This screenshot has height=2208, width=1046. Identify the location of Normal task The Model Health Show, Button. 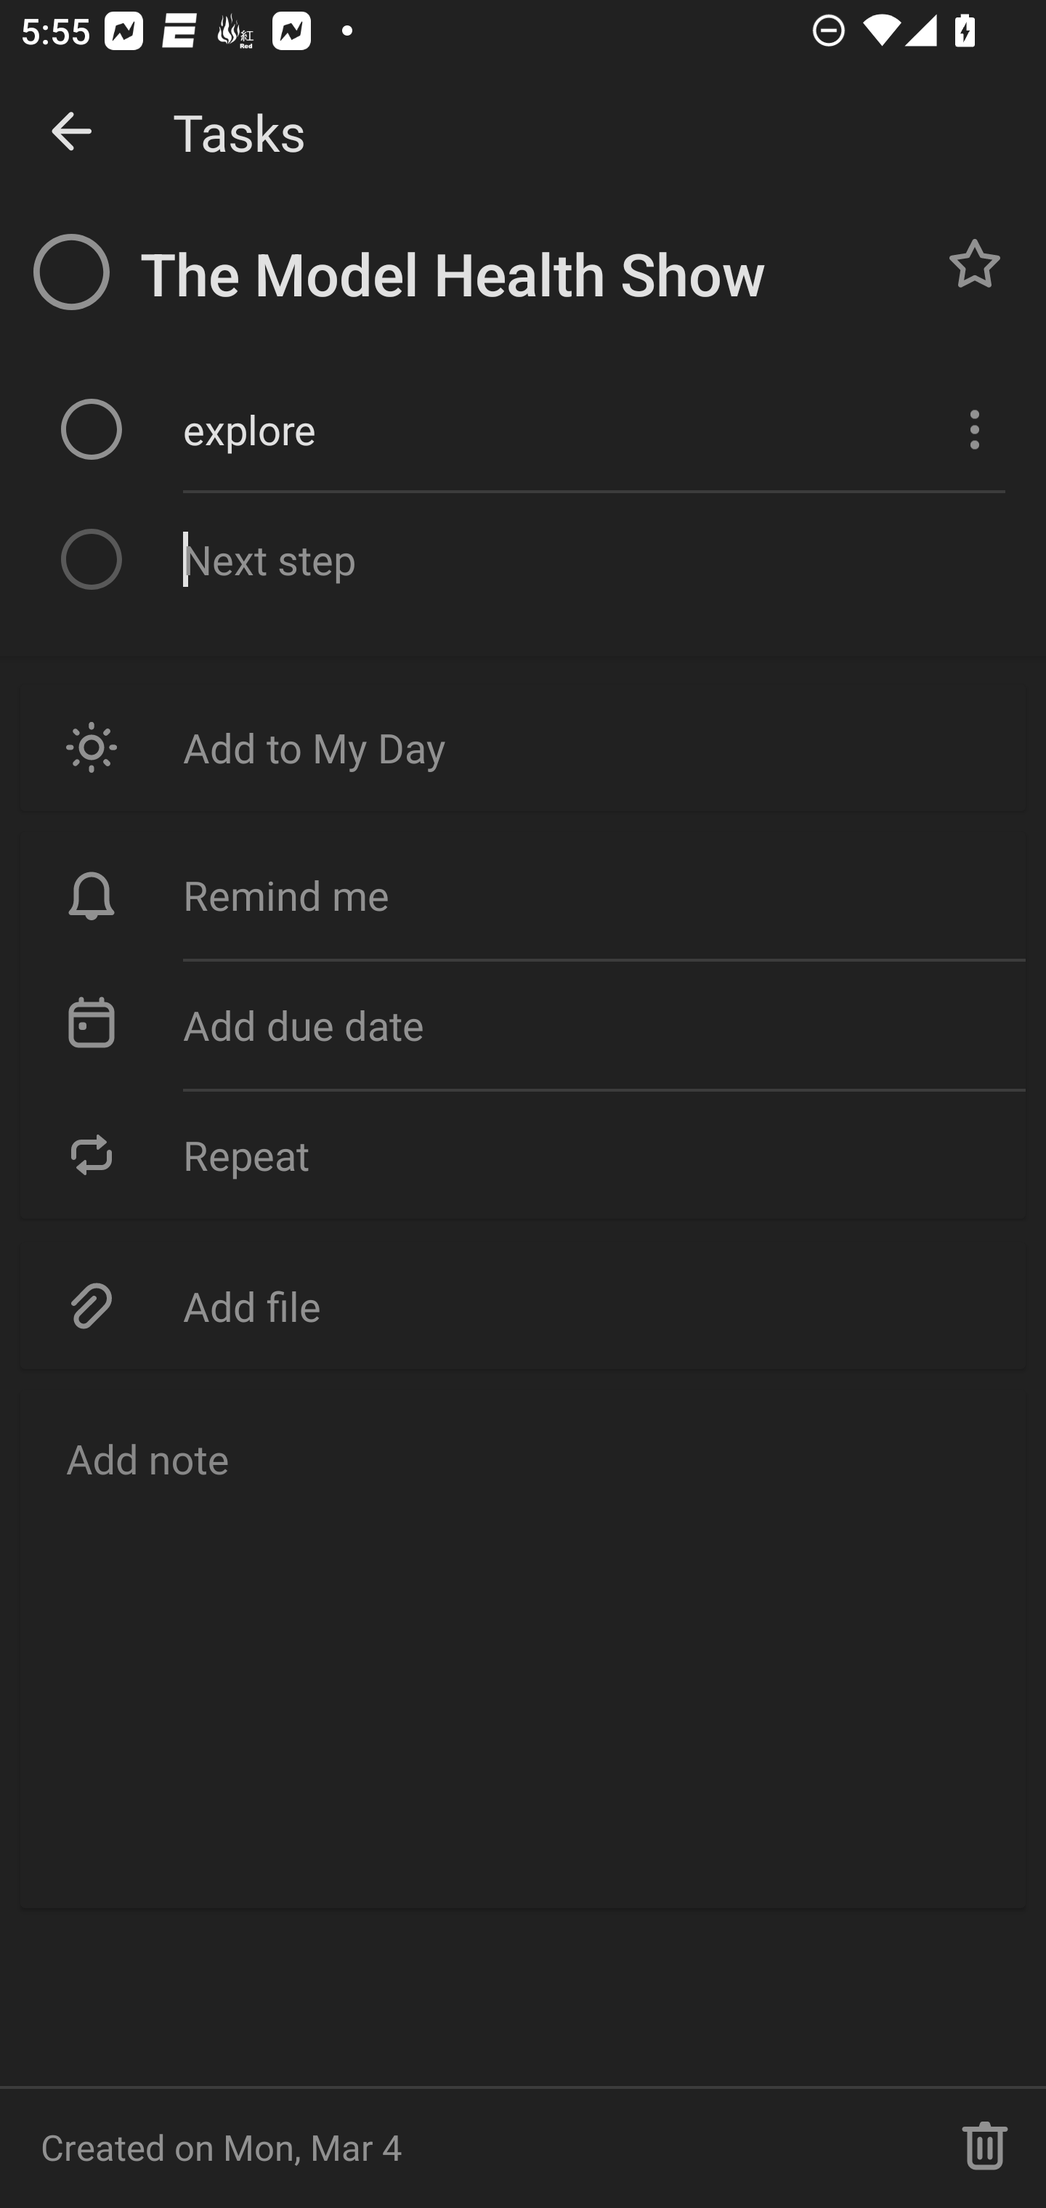
(975, 263).